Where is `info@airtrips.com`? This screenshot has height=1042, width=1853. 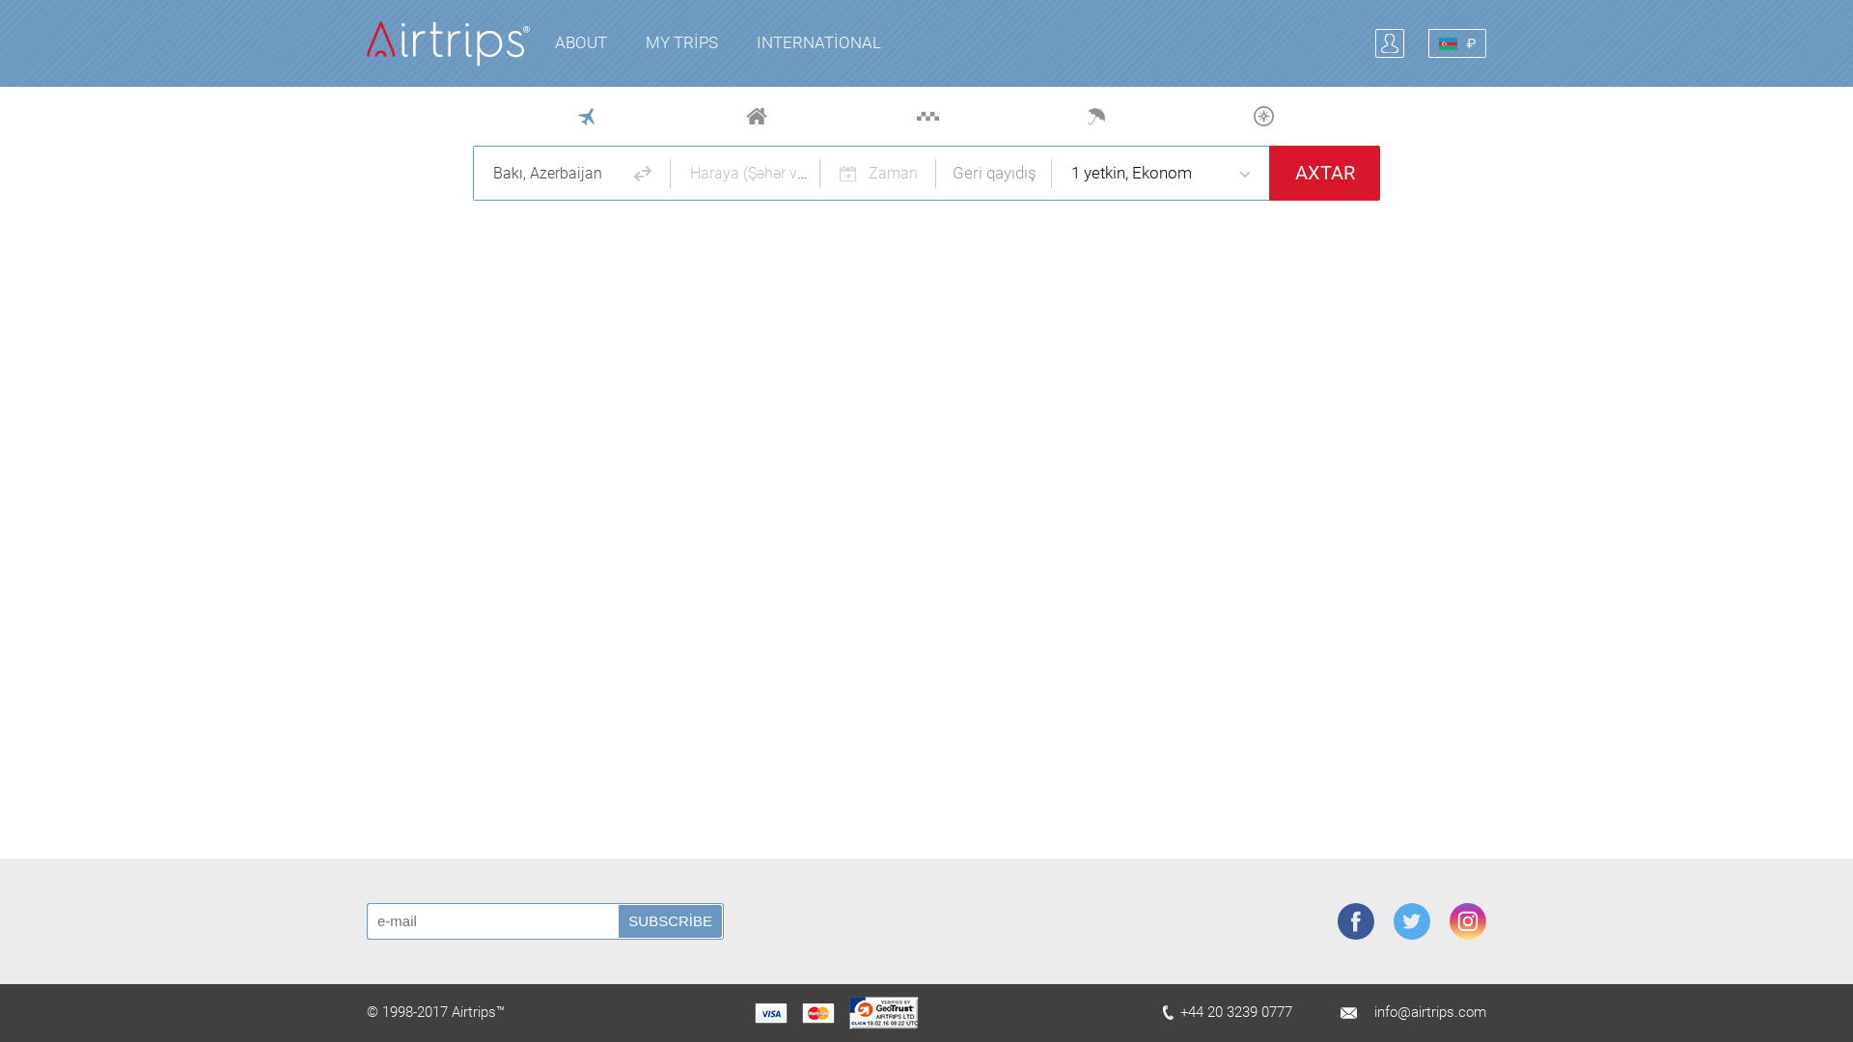 info@airtrips.com is located at coordinates (1430, 1013).